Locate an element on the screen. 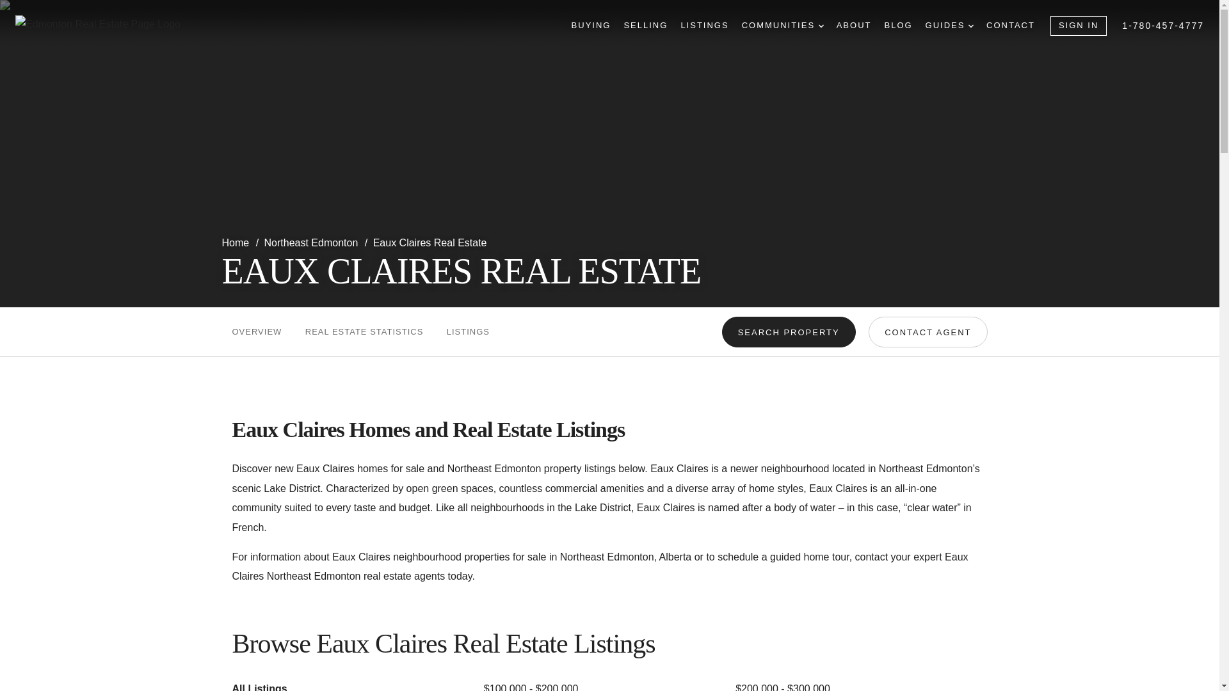  SELLING is located at coordinates (645, 26).